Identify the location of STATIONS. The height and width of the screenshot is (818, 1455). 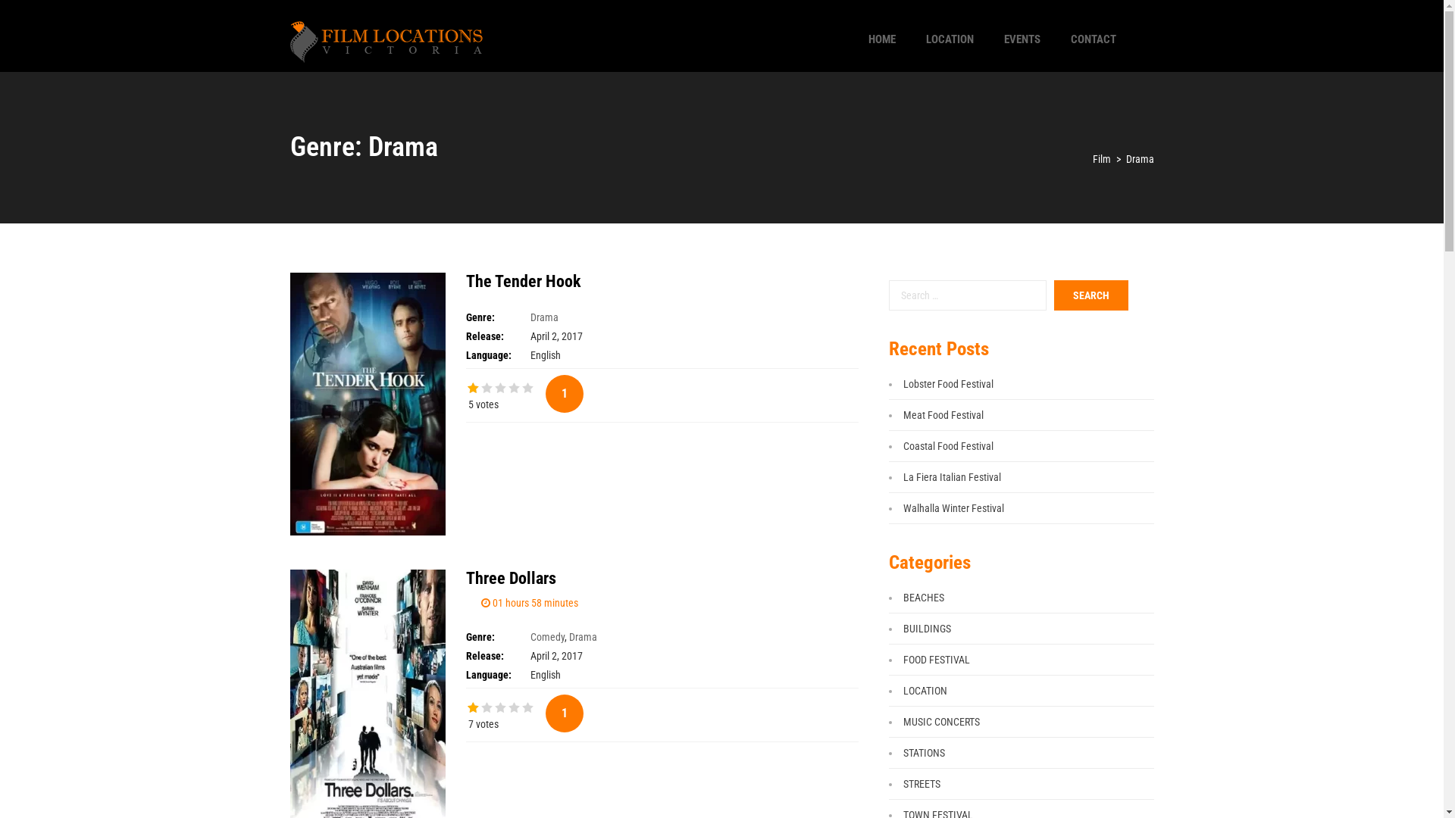
(925, 753).